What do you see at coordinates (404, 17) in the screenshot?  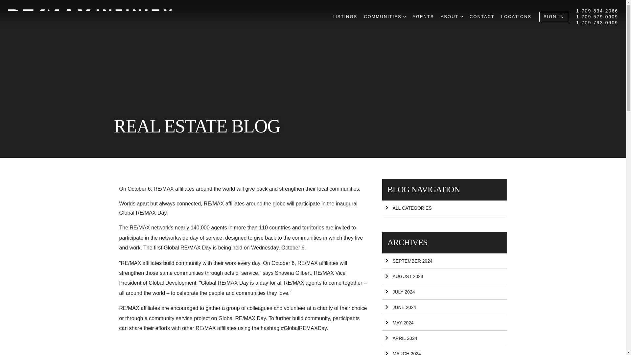 I see `DROPDOWN ARROW` at bounding box center [404, 17].